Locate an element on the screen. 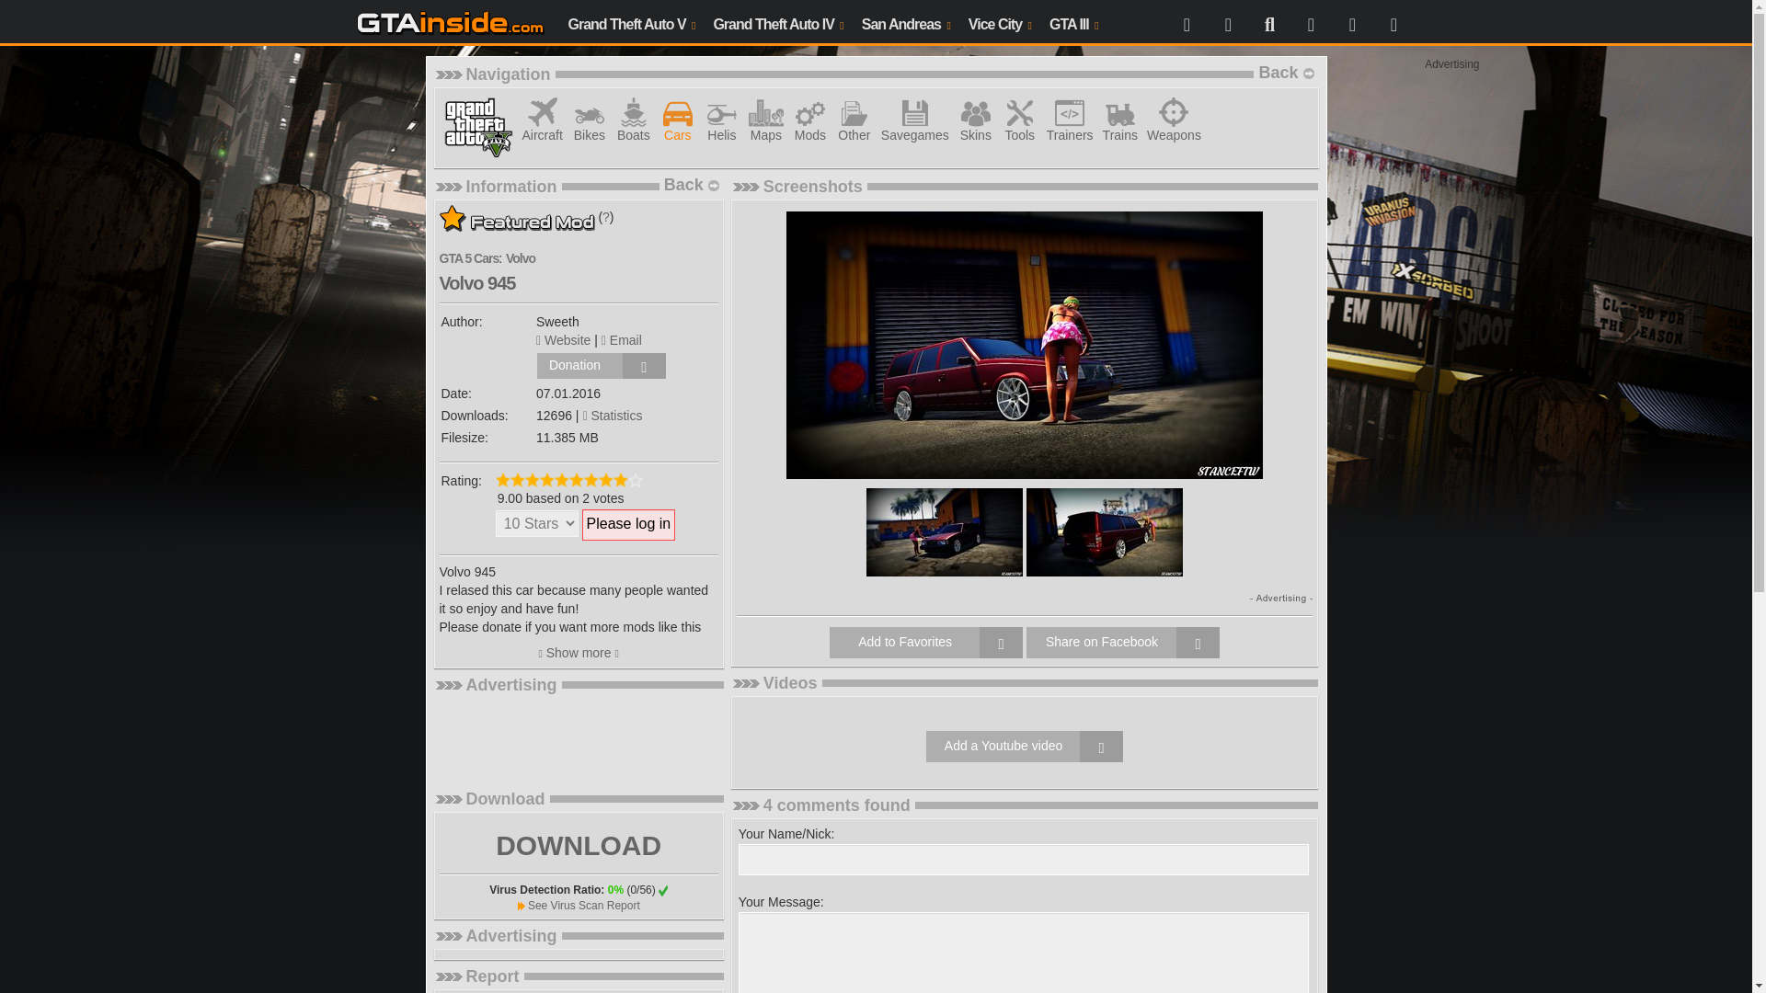 This screenshot has height=993, width=1766. Upload your mod is located at coordinates (1310, 22).